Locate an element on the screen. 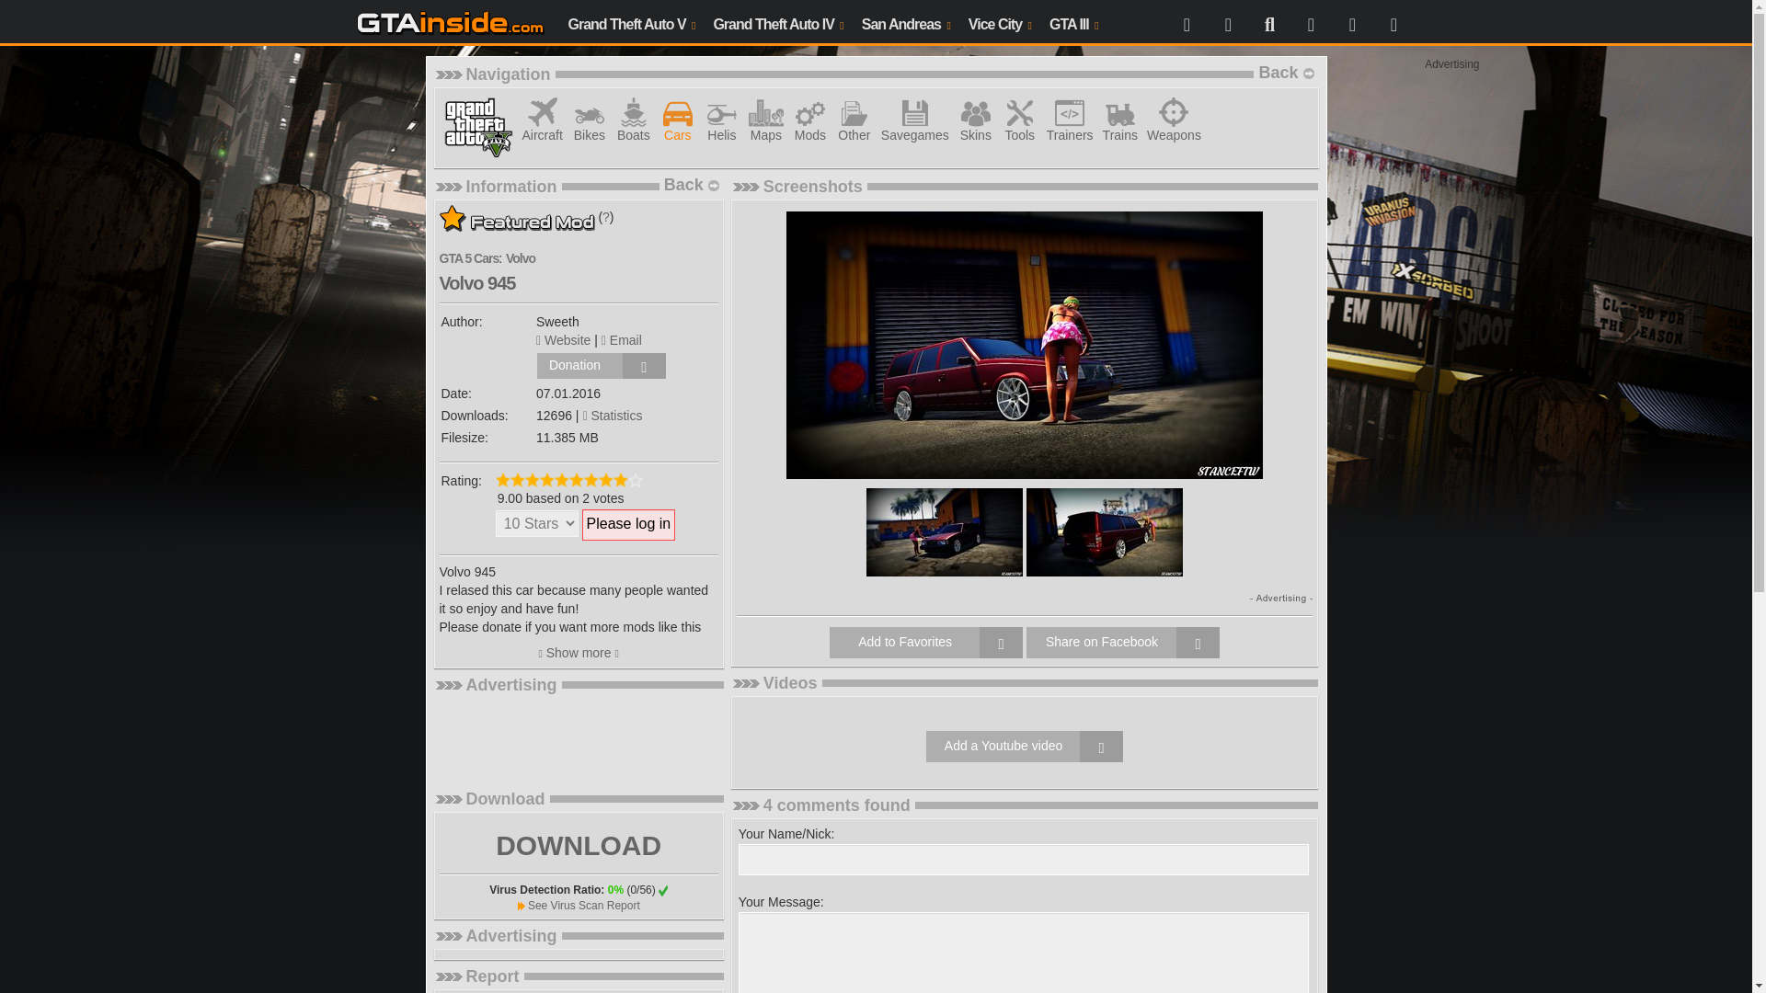 This screenshot has height=993, width=1766. Upload your mod is located at coordinates (1310, 22).